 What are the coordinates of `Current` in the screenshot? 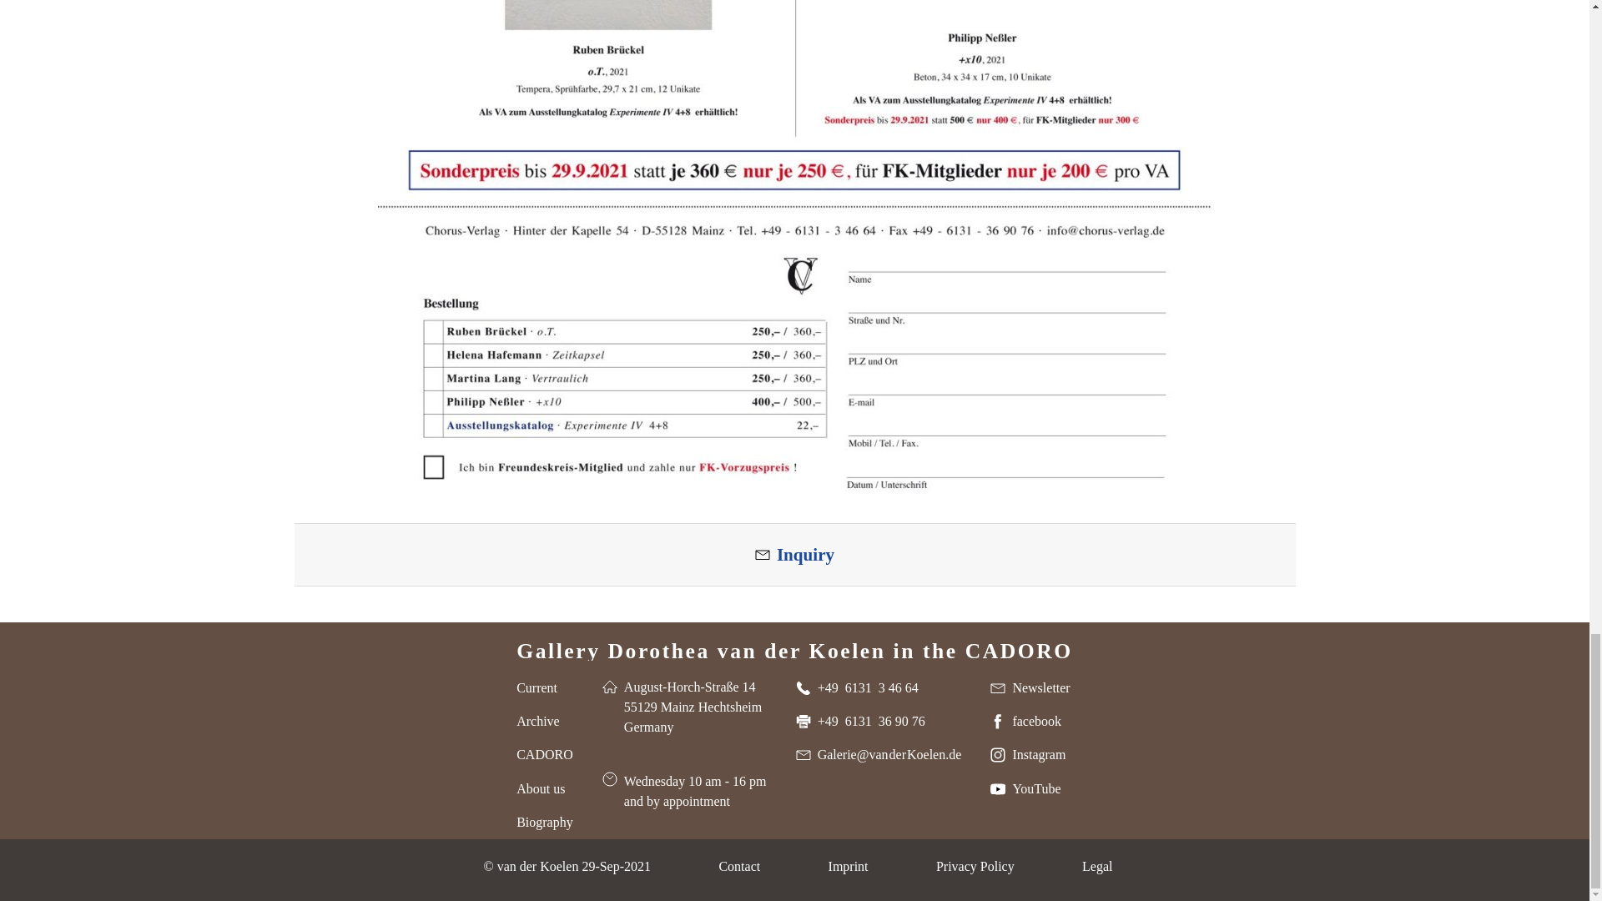 It's located at (537, 687).